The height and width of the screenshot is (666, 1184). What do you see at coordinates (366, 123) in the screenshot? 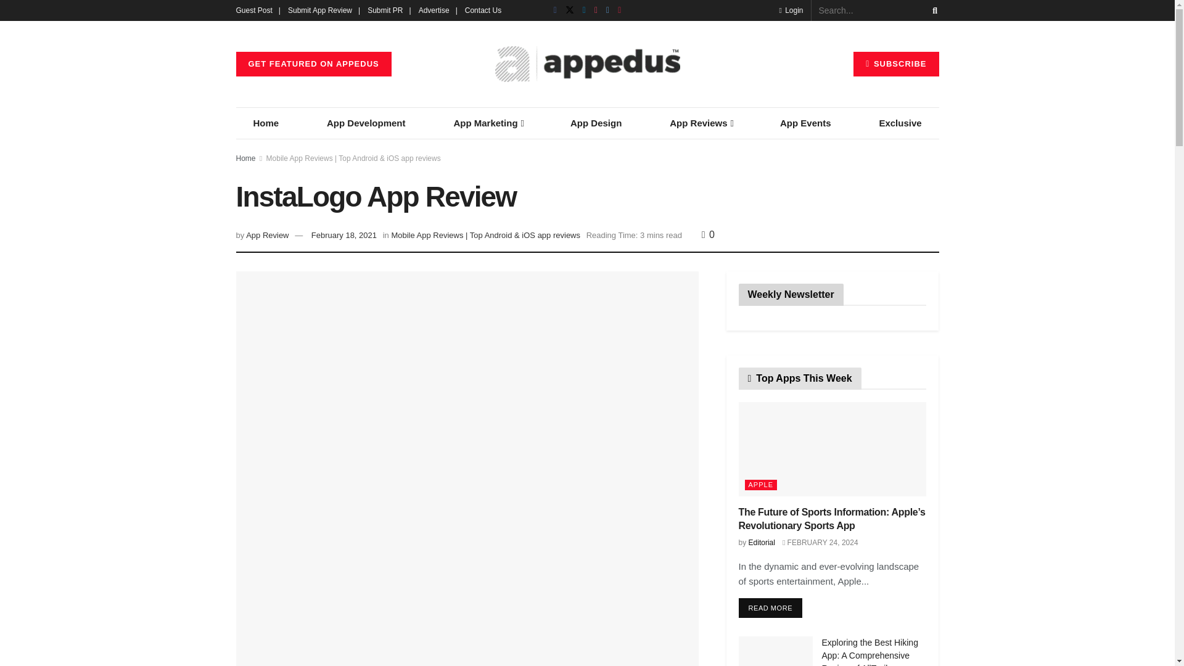
I see `App Development` at bounding box center [366, 123].